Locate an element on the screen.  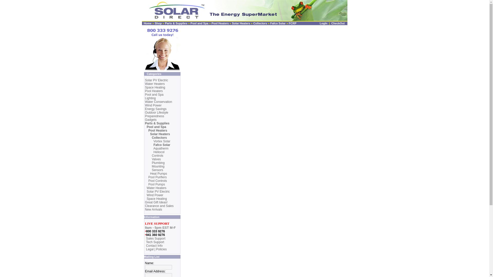
Wind Power is located at coordinates (153, 105).